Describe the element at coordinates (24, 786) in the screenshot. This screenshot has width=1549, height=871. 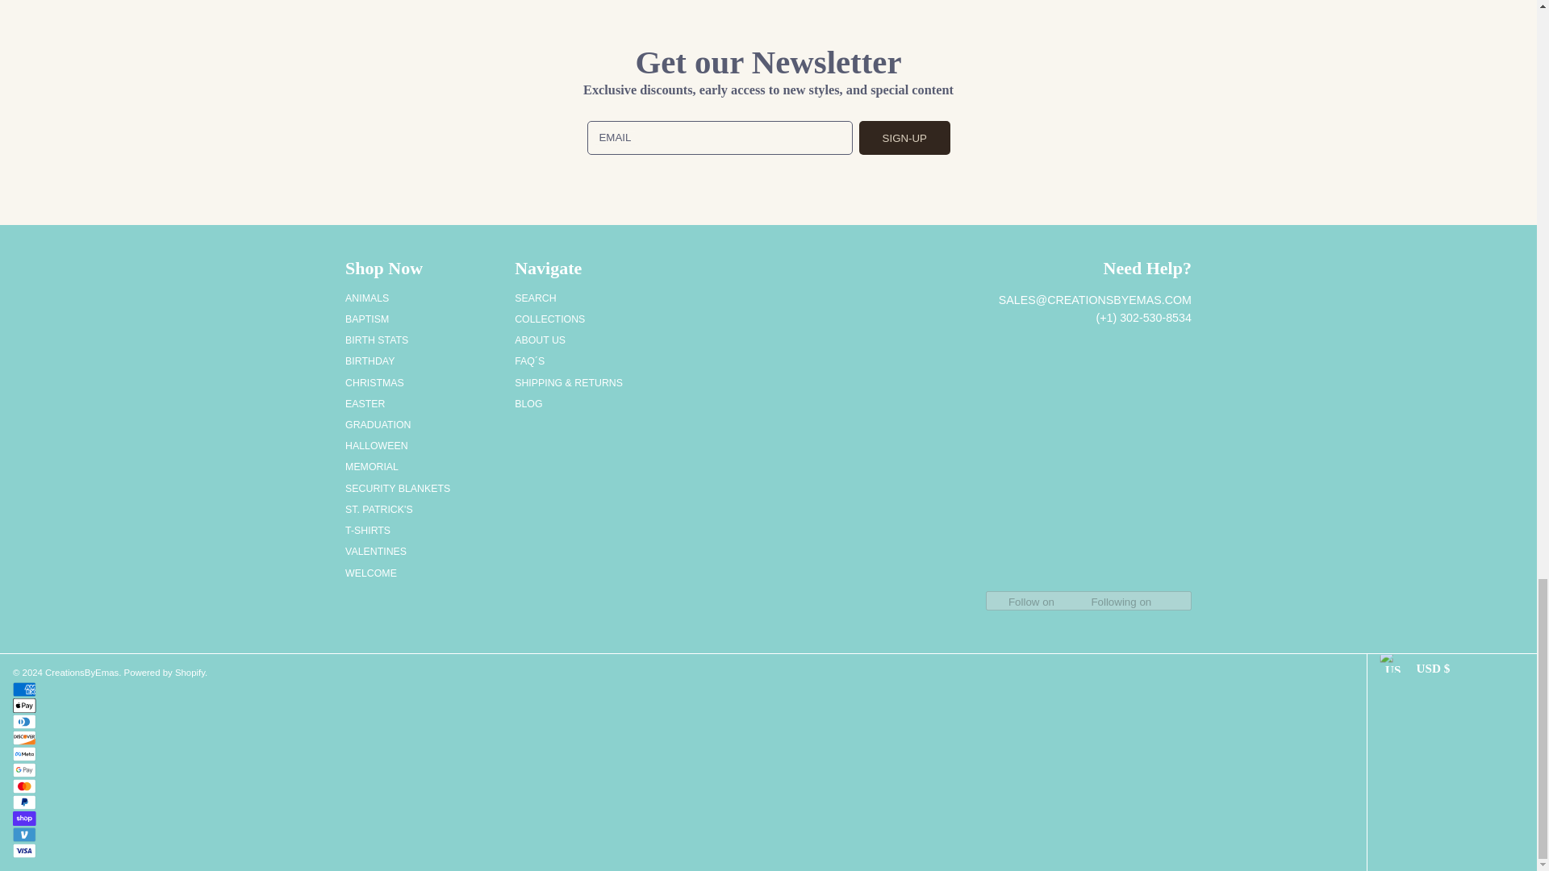
I see `Mastercard` at that location.